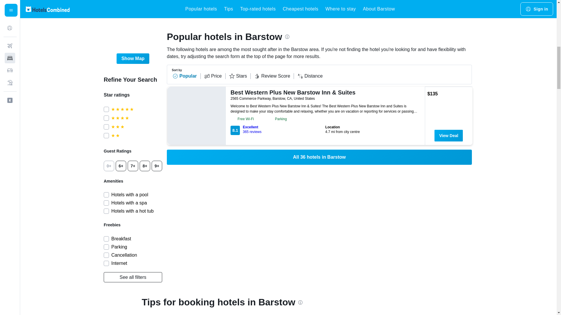 Image resolution: width=561 pixels, height=315 pixels. I want to click on Show Map, so click(136, 118).